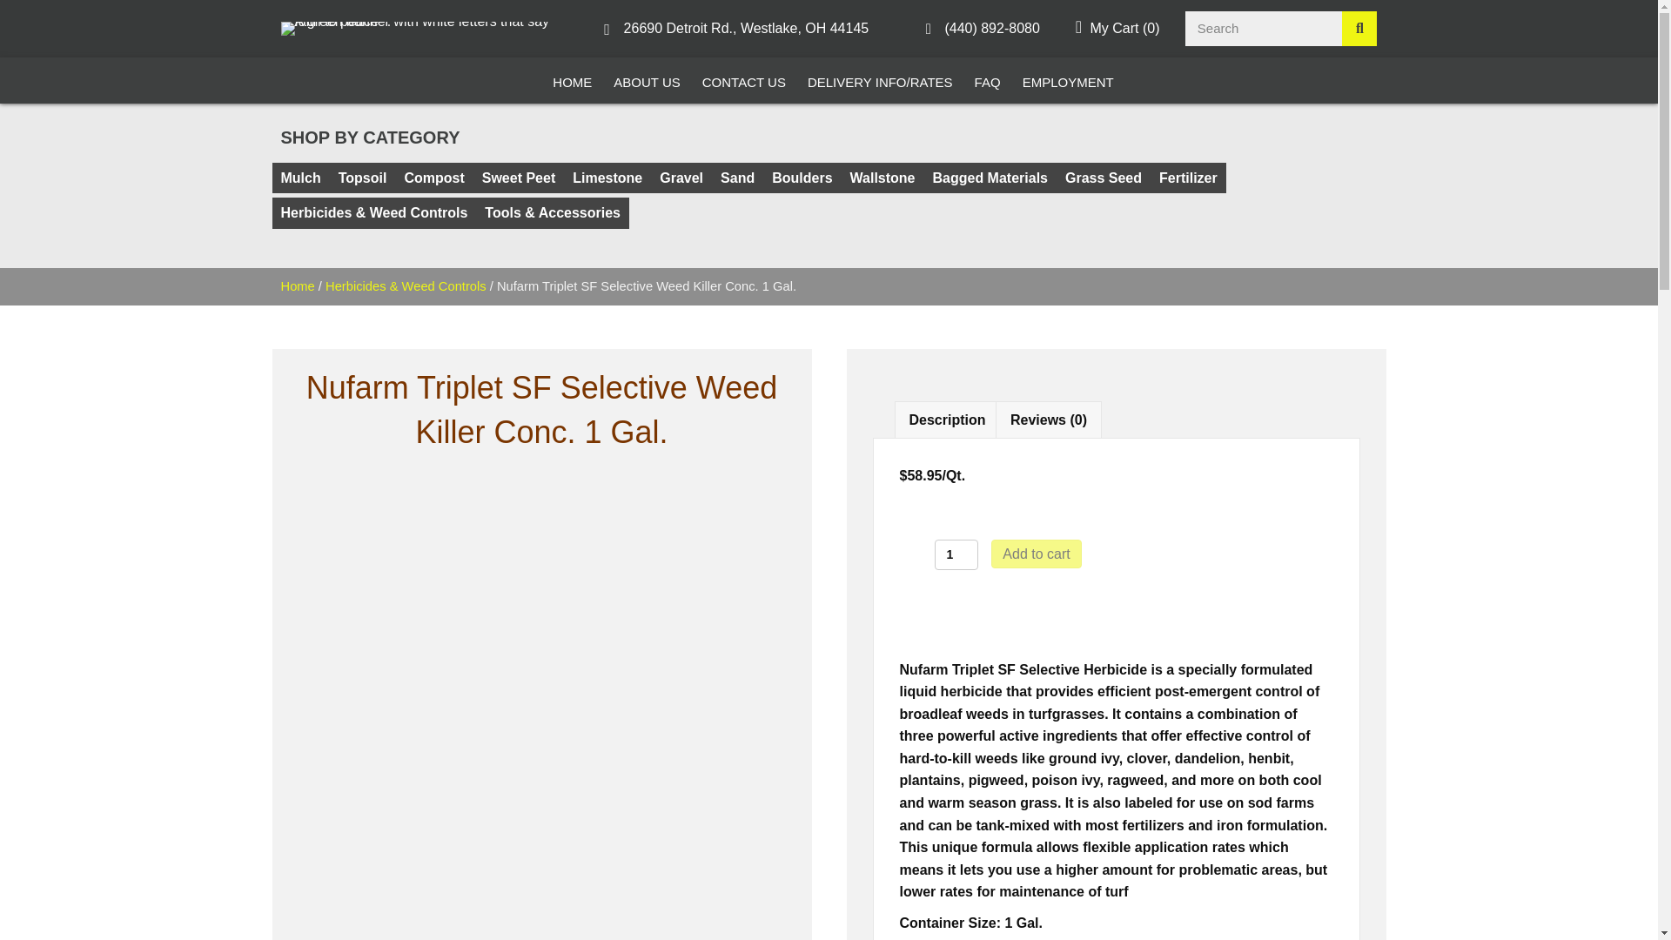  What do you see at coordinates (572, 80) in the screenshot?
I see `HOME` at bounding box center [572, 80].